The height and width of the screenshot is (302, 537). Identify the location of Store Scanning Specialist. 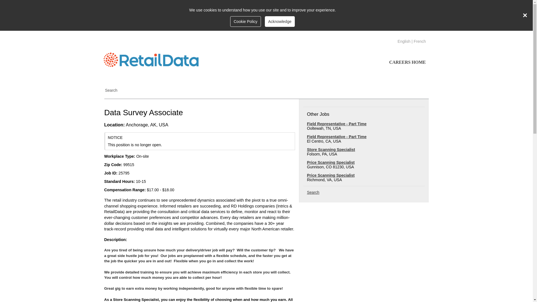
(331, 150).